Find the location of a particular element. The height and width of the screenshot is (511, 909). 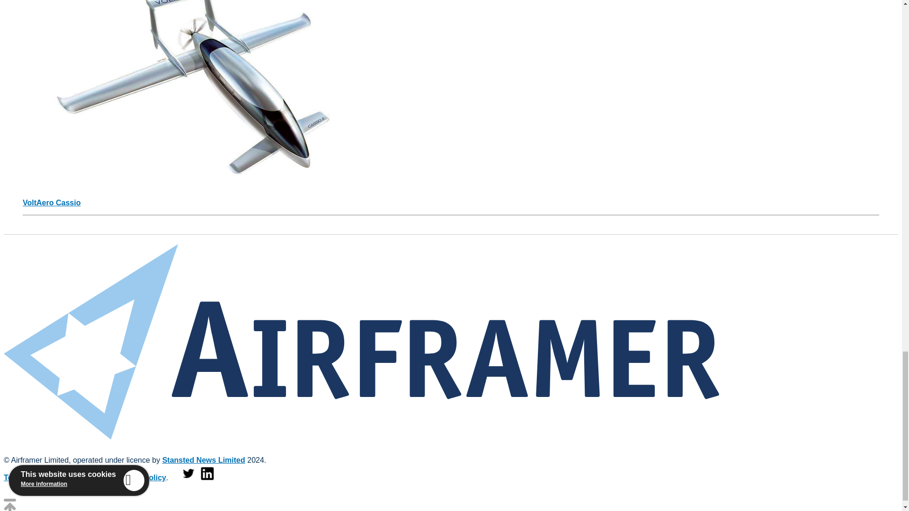

Stansted News Limited is located at coordinates (204, 460).